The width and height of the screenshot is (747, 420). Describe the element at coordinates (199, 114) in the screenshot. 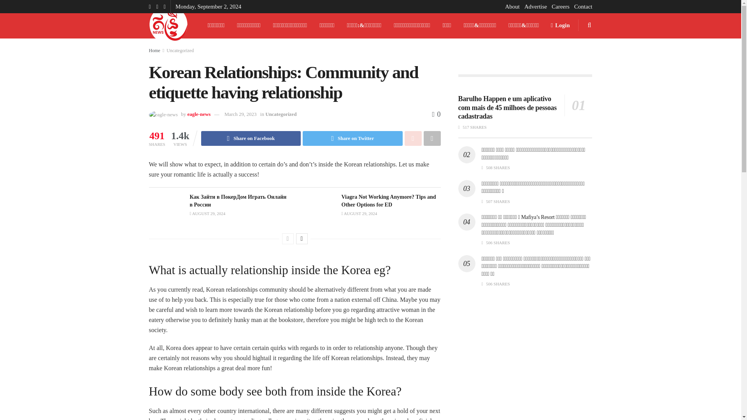

I see `eagle-news` at that location.